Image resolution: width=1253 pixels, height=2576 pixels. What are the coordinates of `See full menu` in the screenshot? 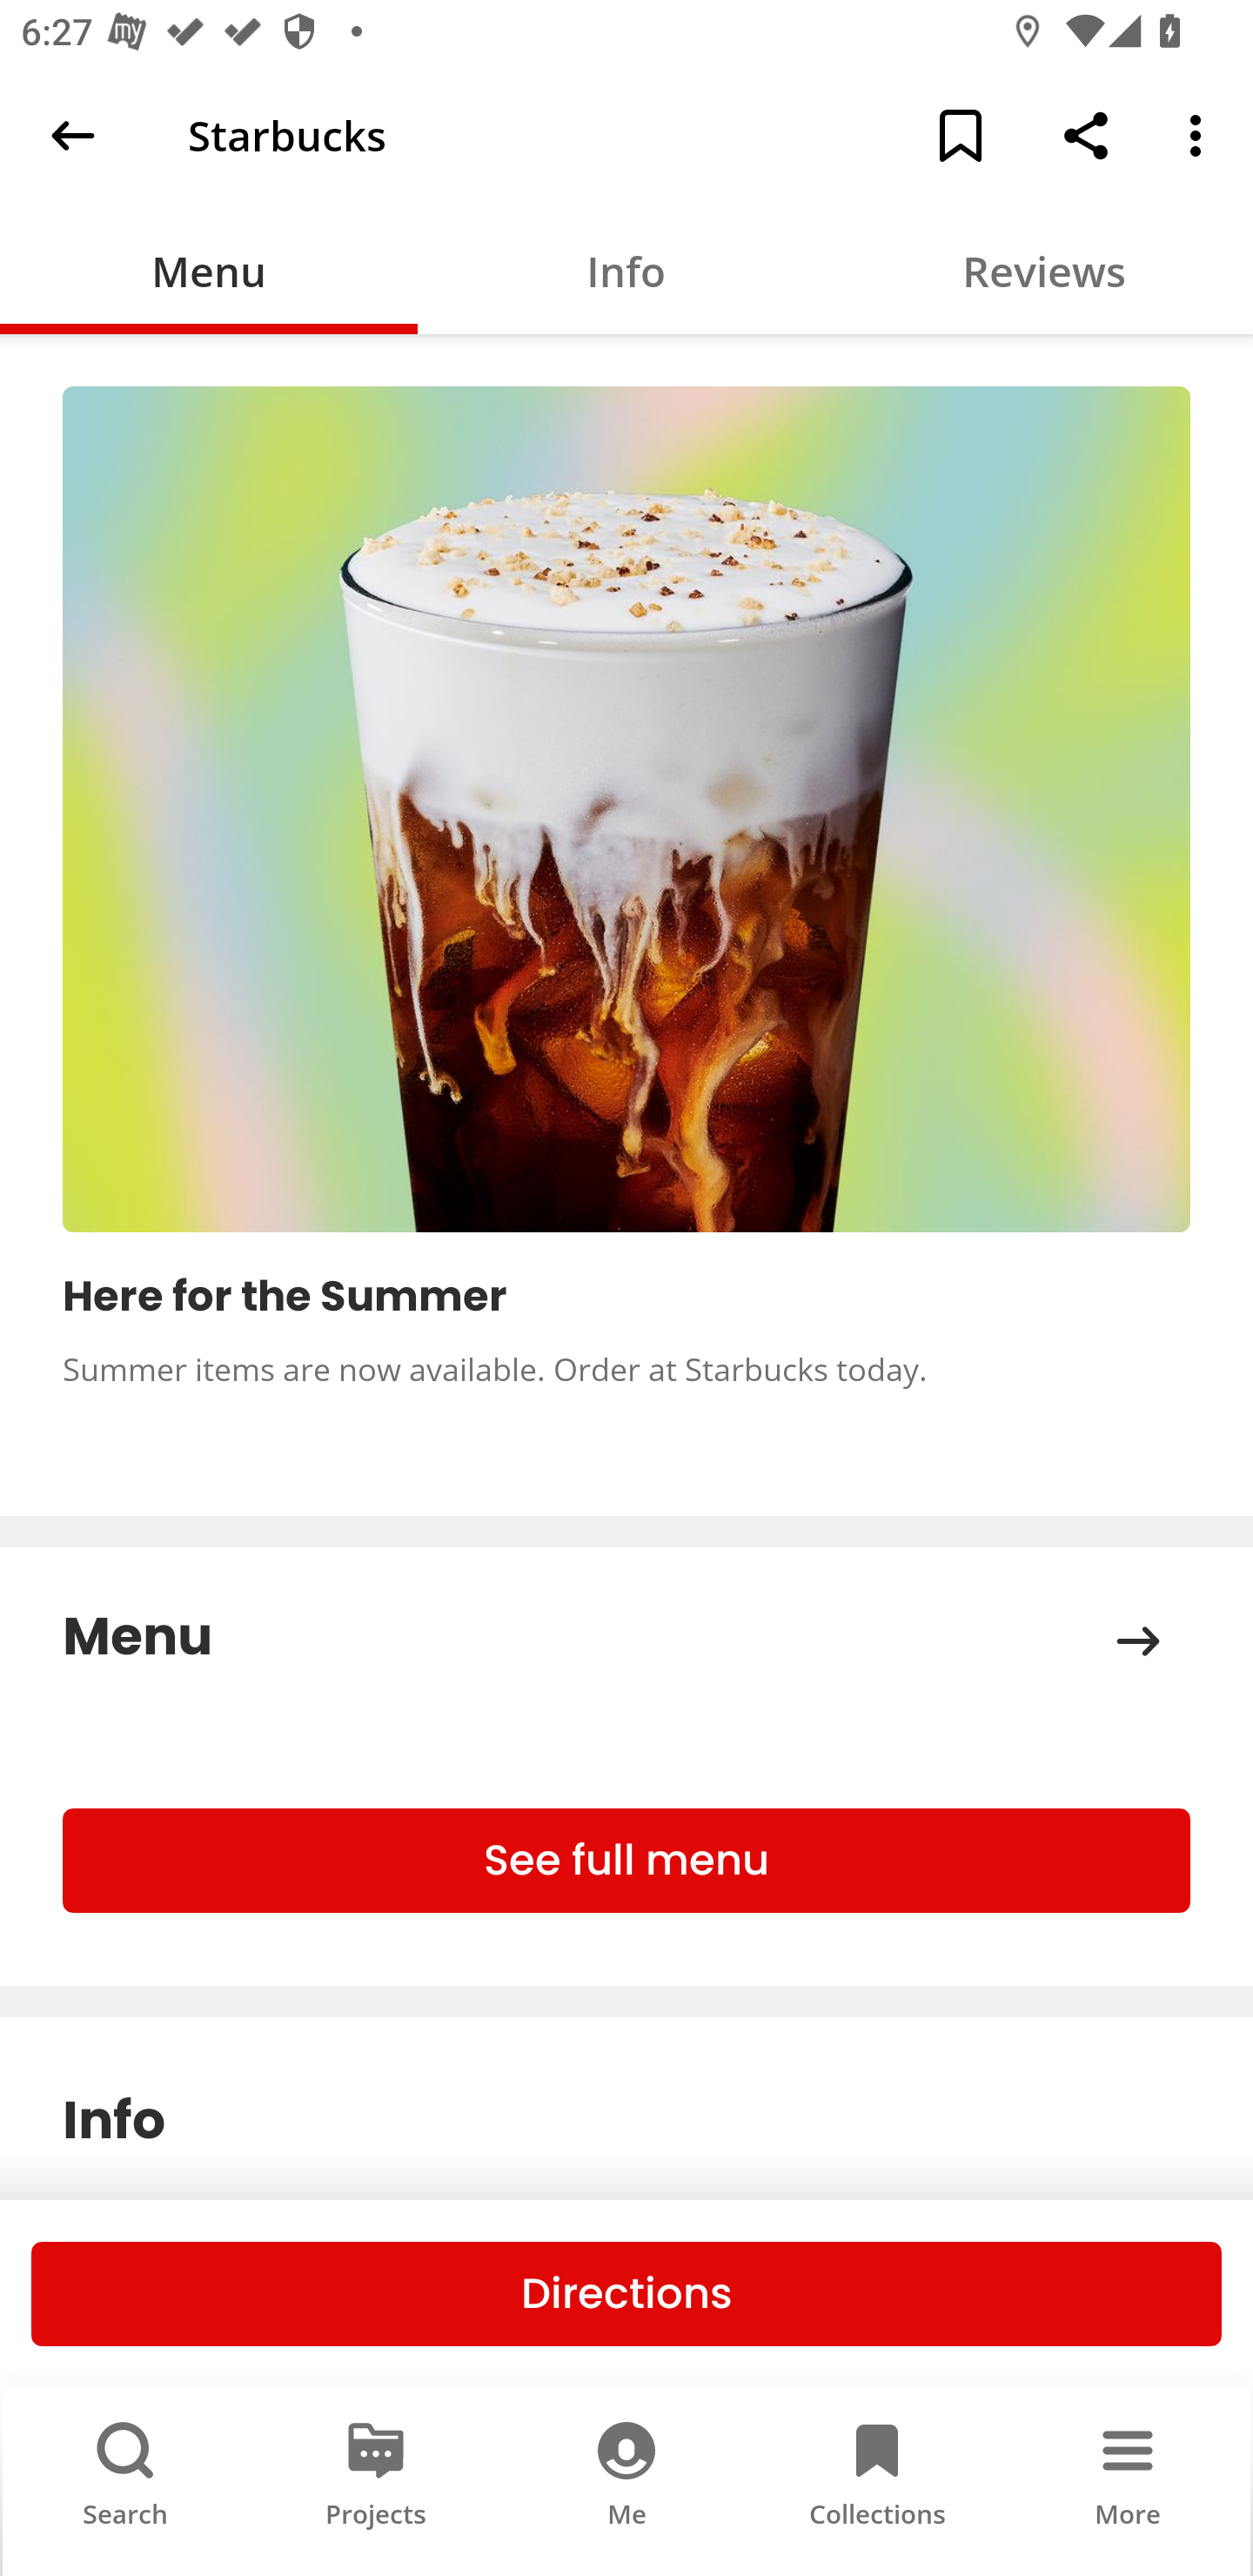 It's located at (626, 1861).